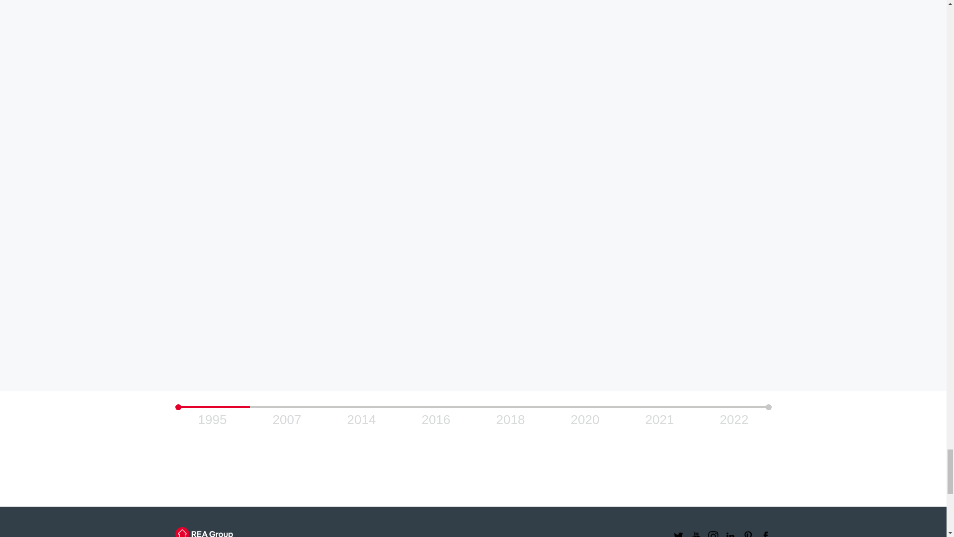 The height and width of the screenshot is (537, 954). What do you see at coordinates (473, 194) in the screenshot?
I see `PropTiger.com` at bounding box center [473, 194].